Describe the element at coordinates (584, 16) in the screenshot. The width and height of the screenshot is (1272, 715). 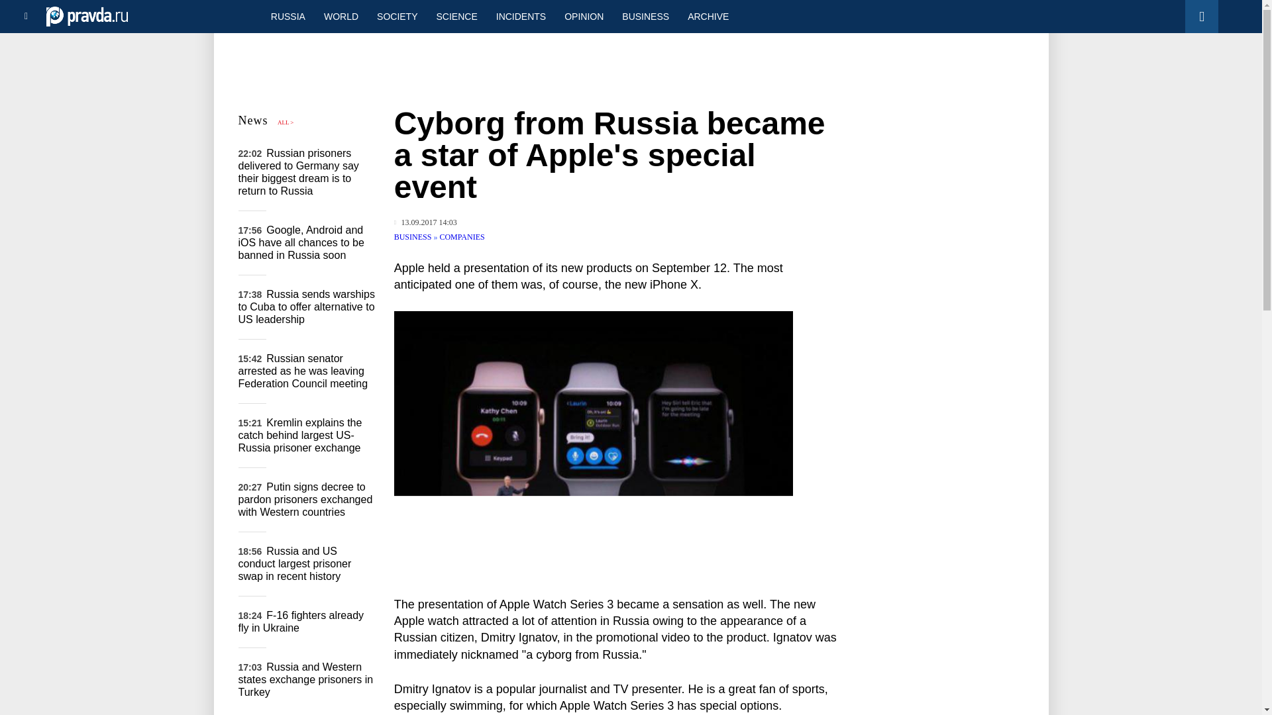
I see `OPINION` at that location.